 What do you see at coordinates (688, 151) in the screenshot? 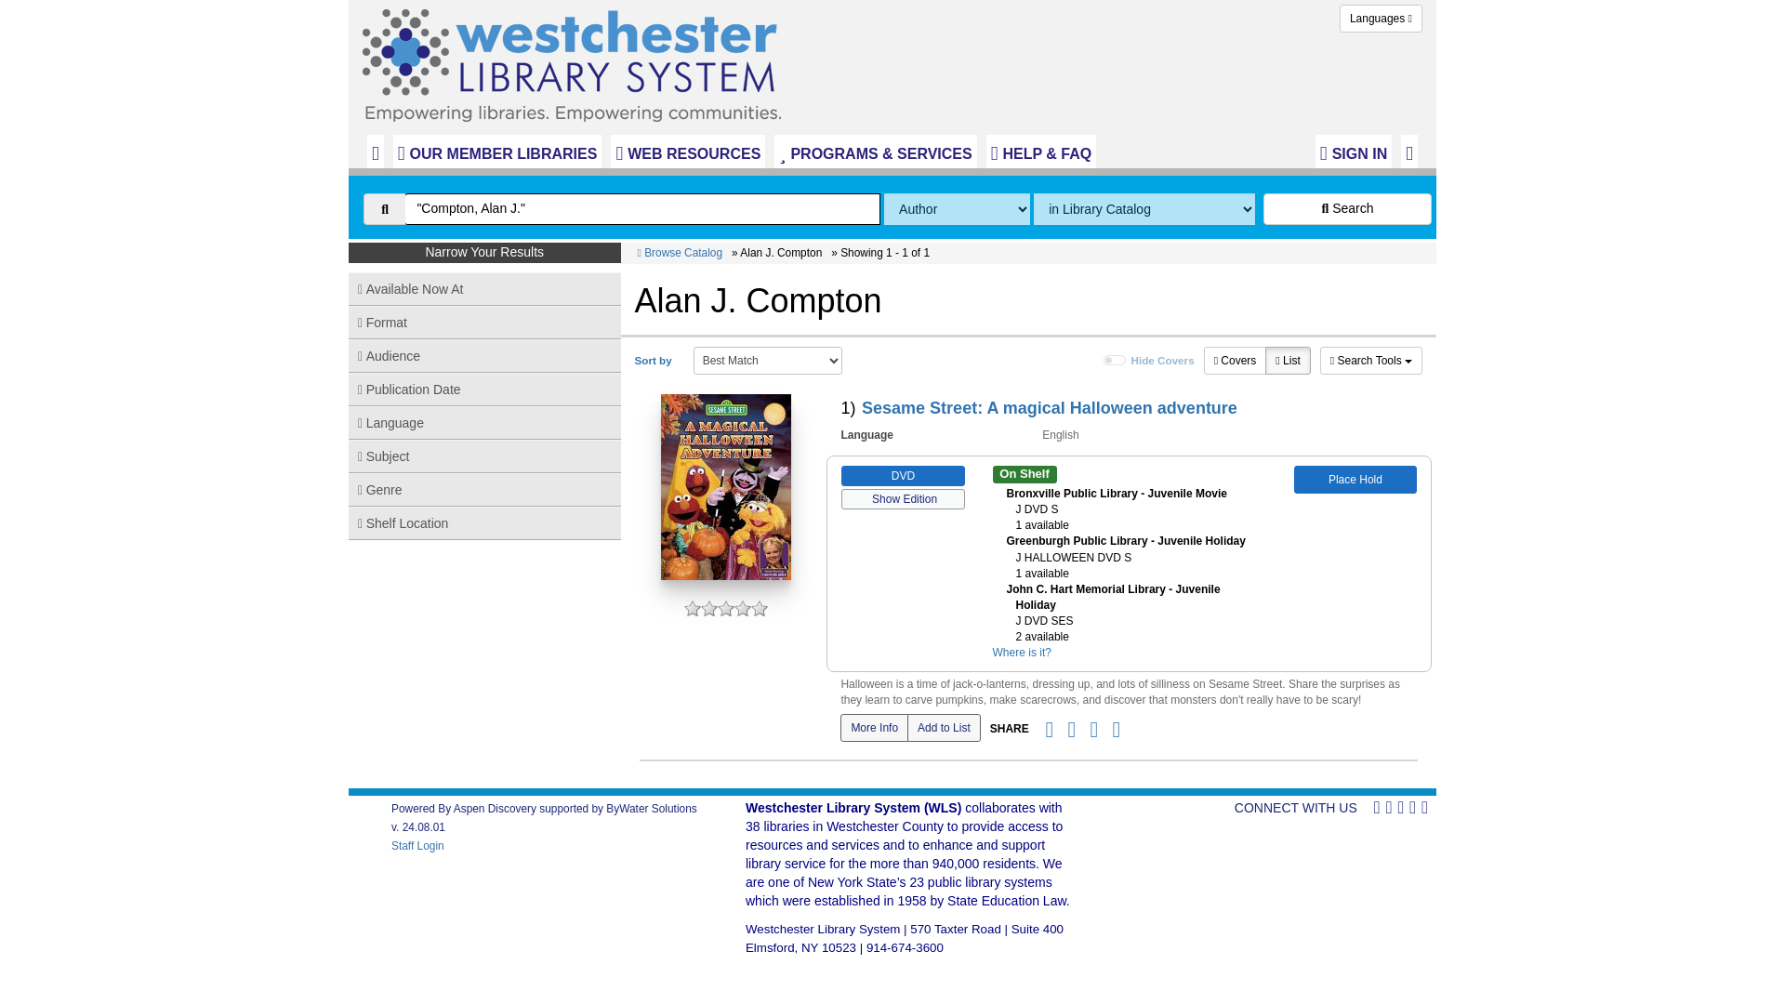
I see `WEB RESOURCES` at bounding box center [688, 151].